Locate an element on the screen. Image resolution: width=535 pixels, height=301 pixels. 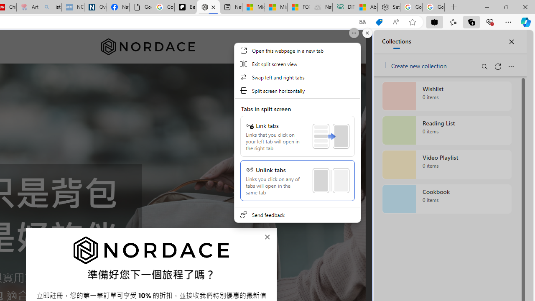
To get missing image descriptions, open the context menu. is located at coordinates (151, 250).